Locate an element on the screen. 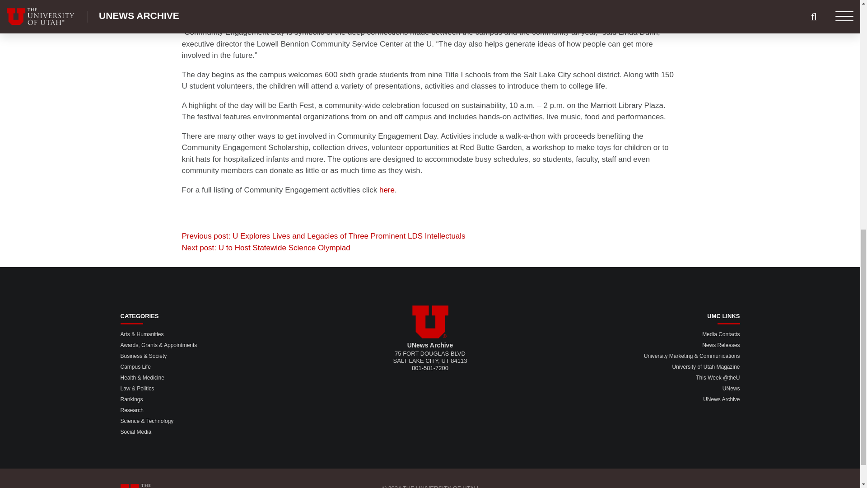  Rankings is located at coordinates (131, 399).